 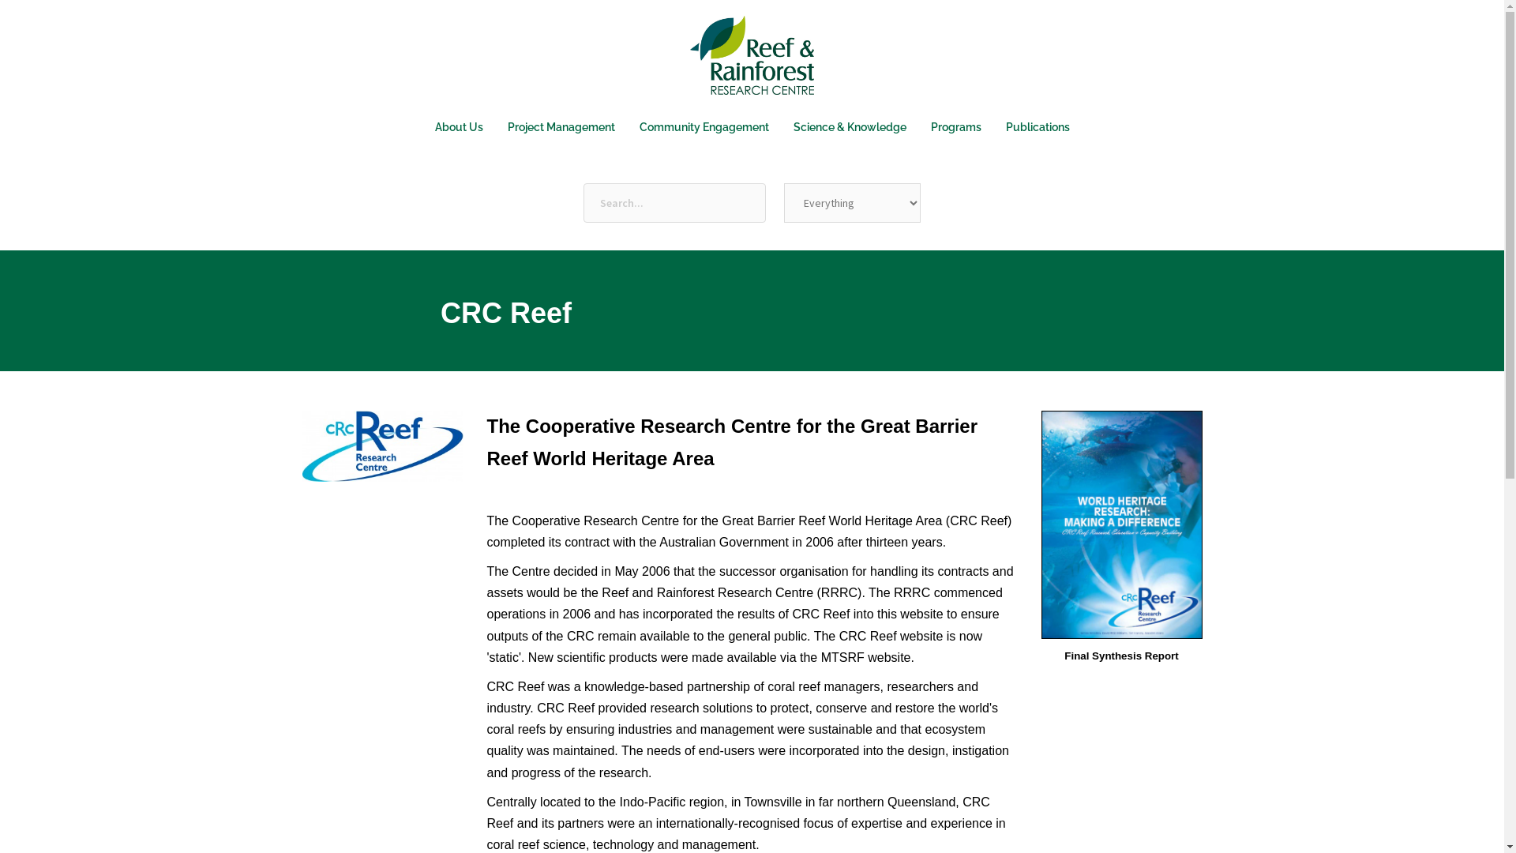 I want to click on Publications, so click(x=1038, y=128).